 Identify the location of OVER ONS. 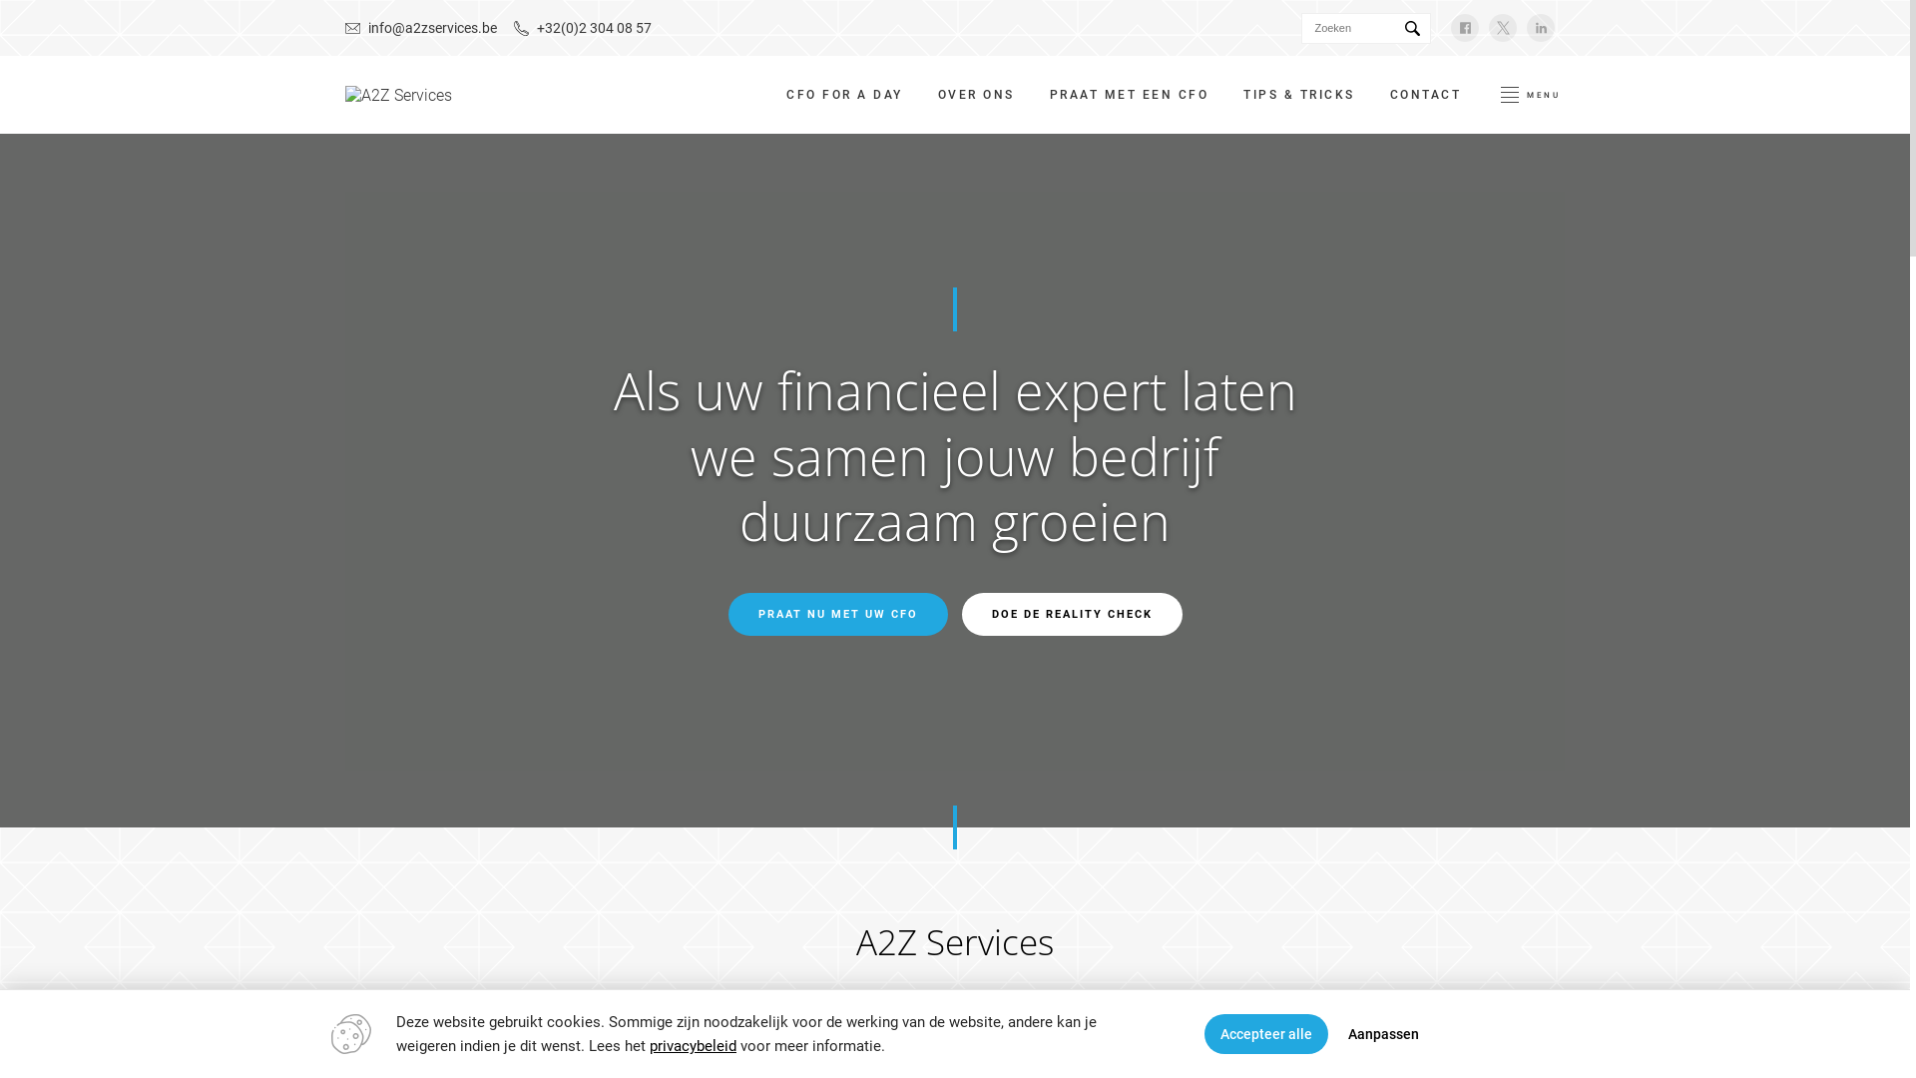
(976, 95).